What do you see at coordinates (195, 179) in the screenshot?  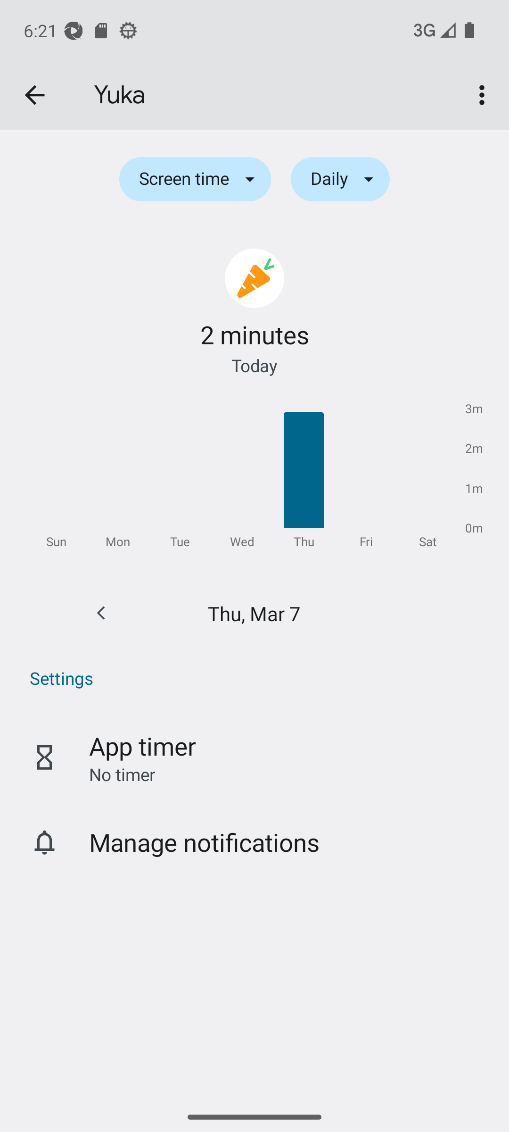 I see `Screen time` at bounding box center [195, 179].